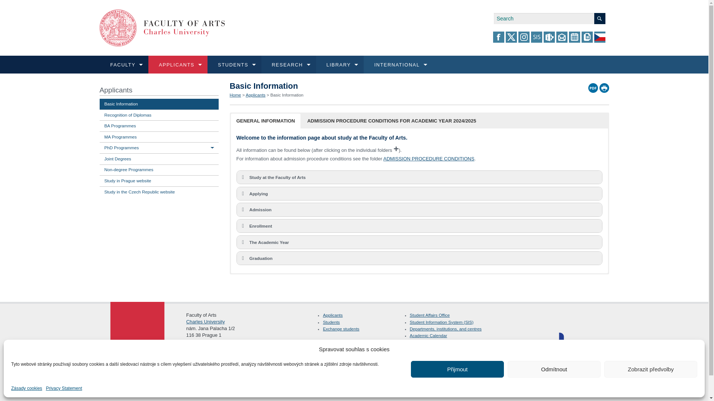  Describe the element at coordinates (64, 388) in the screenshot. I see `Privacy Statement` at that location.